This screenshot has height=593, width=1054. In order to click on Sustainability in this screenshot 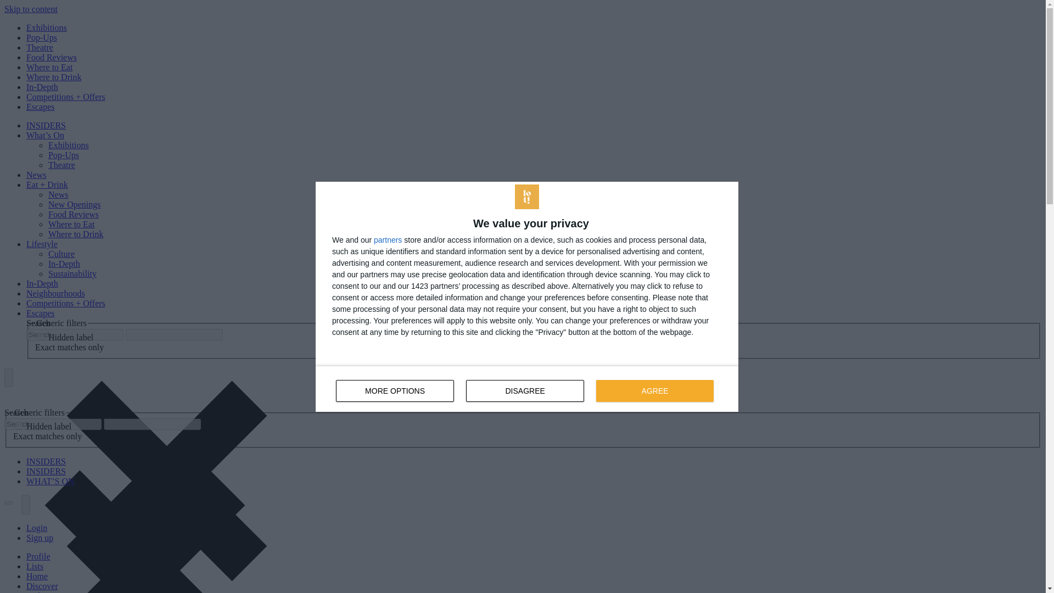, I will do `click(72, 273)`.